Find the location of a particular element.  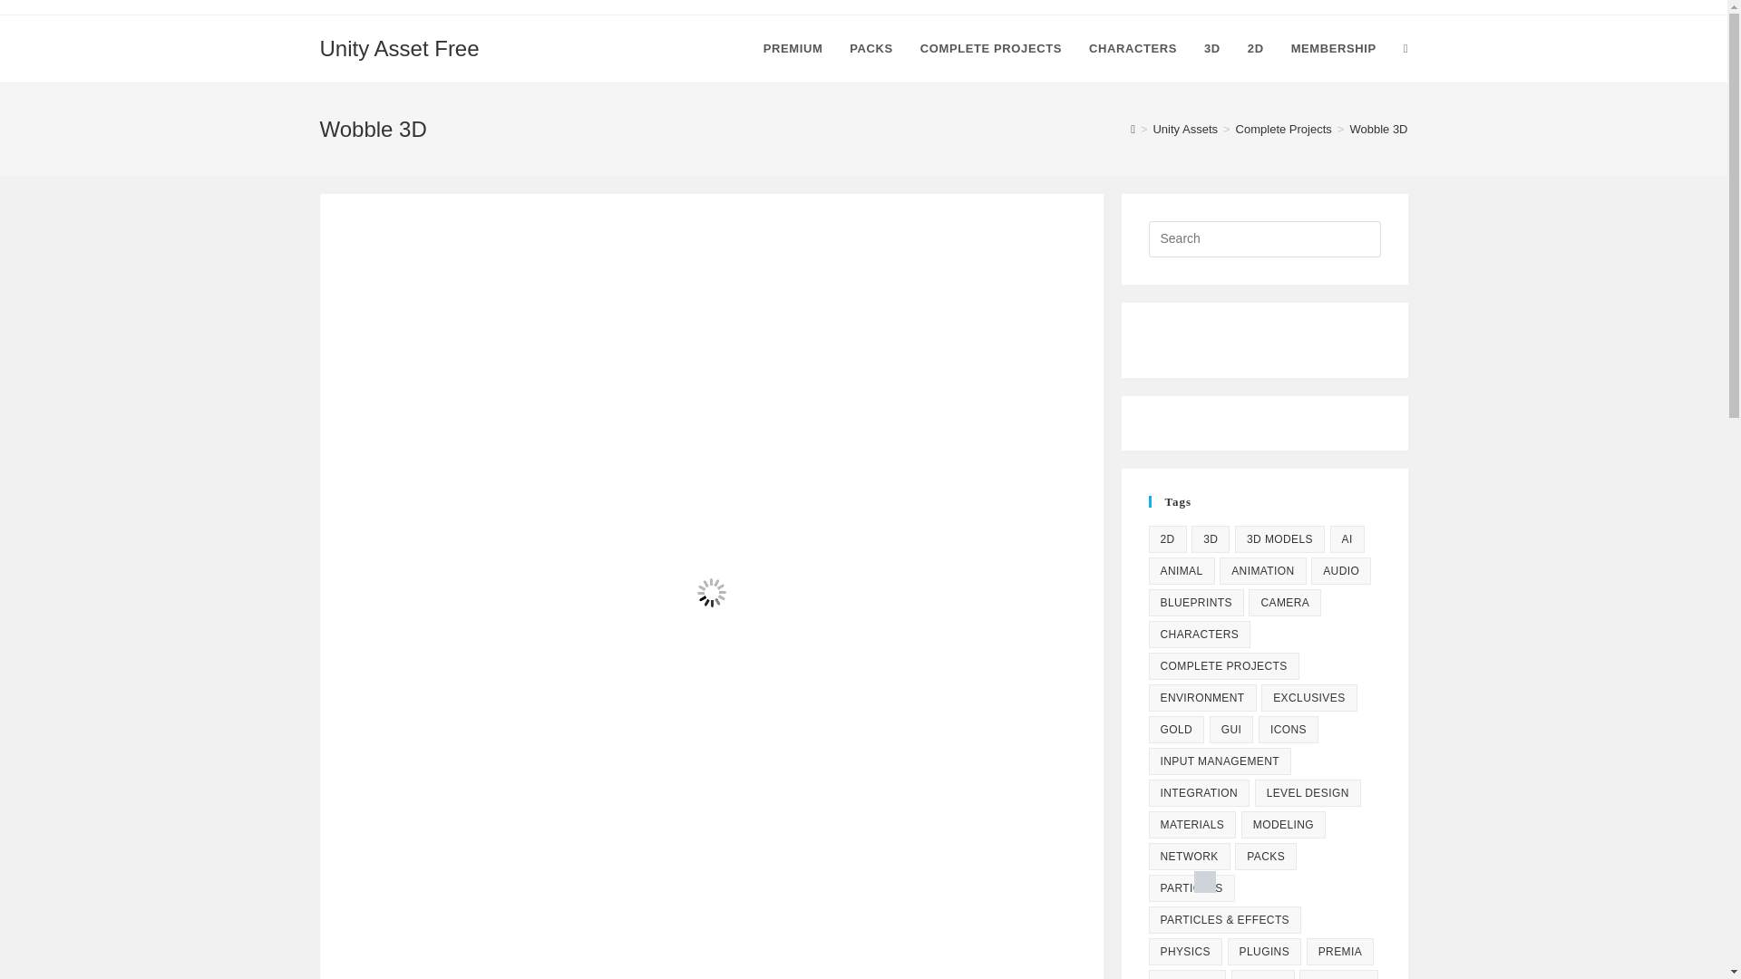

COMPLETE PROJECTS is located at coordinates (991, 49).